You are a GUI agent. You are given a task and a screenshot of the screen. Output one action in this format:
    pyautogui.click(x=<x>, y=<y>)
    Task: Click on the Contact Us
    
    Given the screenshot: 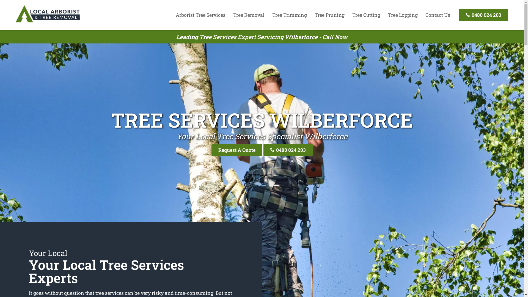 What is the action you would take?
    pyautogui.click(x=438, y=15)
    